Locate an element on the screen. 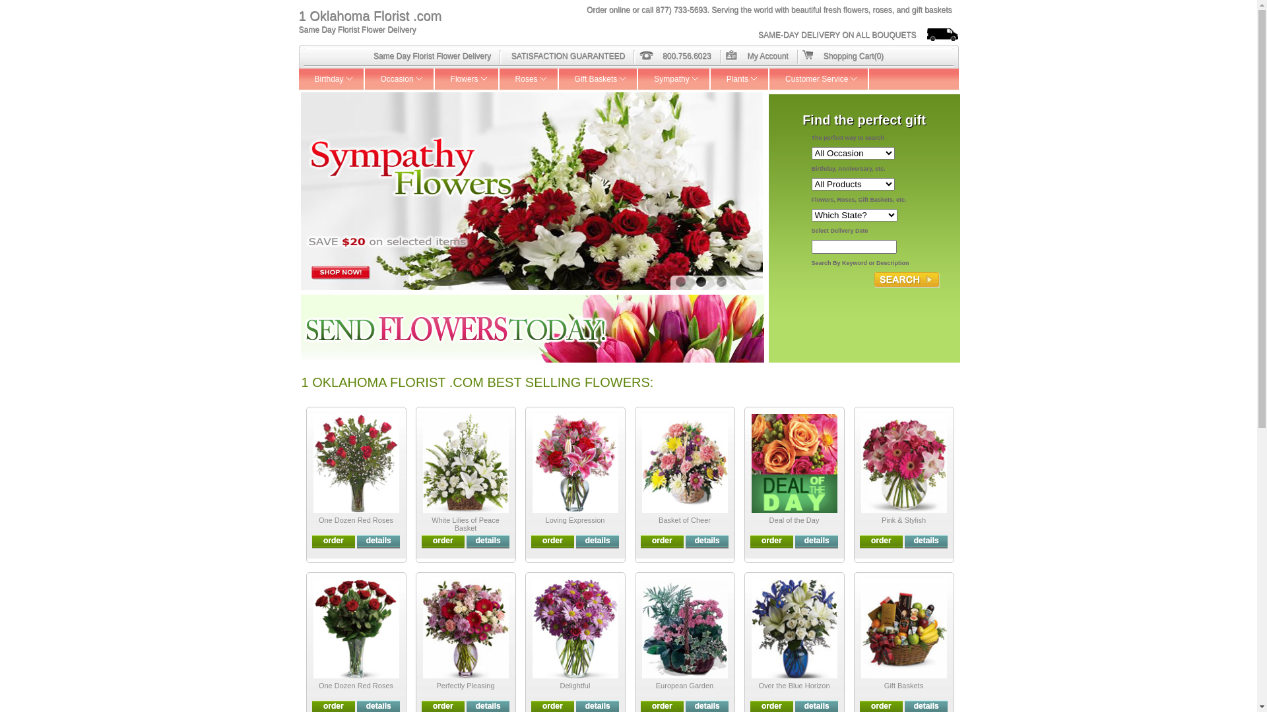 This screenshot has height=712, width=1267. order is located at coordinates (772, 541).